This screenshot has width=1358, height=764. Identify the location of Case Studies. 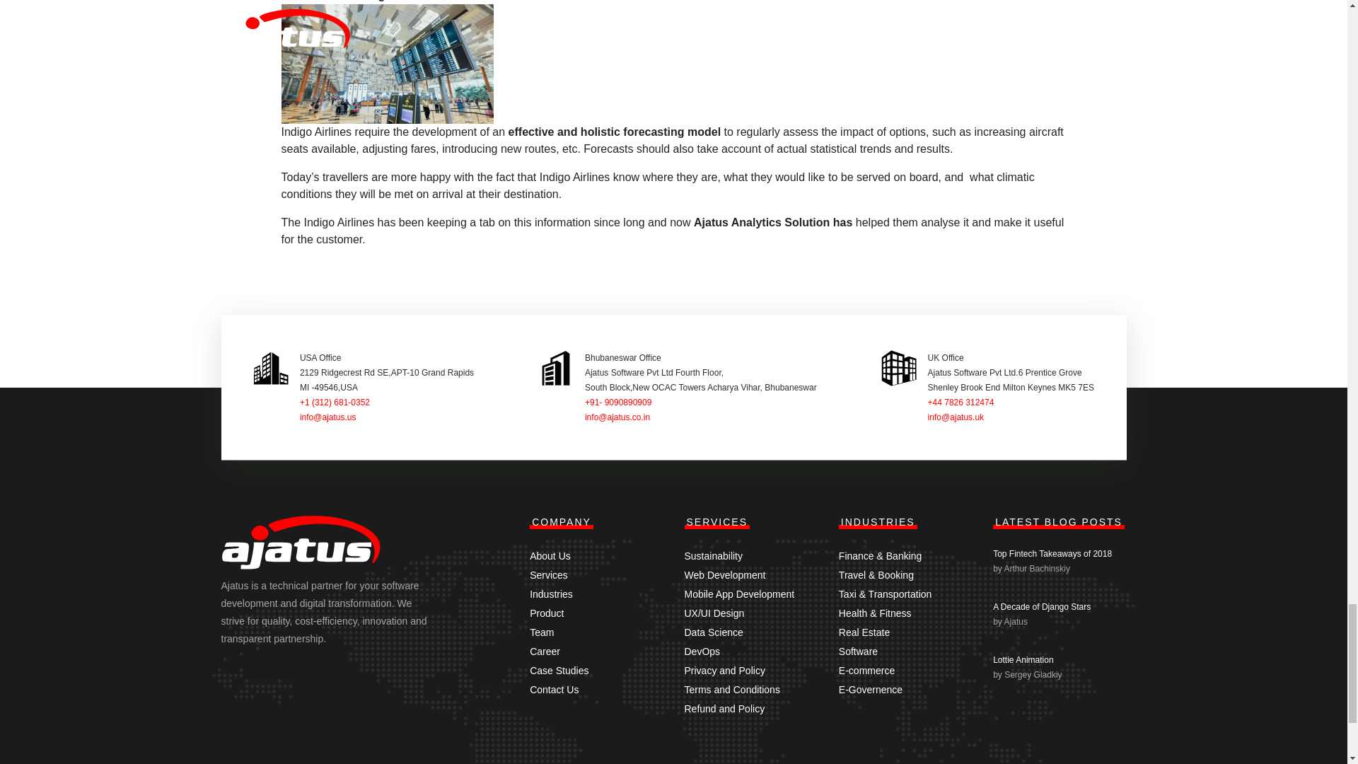
(559, 670).